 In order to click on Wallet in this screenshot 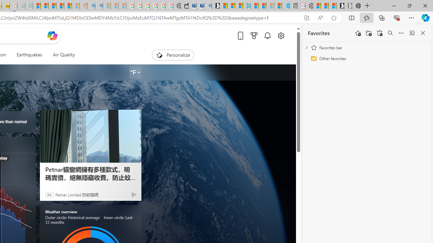, I will do `click(185, 6)`.